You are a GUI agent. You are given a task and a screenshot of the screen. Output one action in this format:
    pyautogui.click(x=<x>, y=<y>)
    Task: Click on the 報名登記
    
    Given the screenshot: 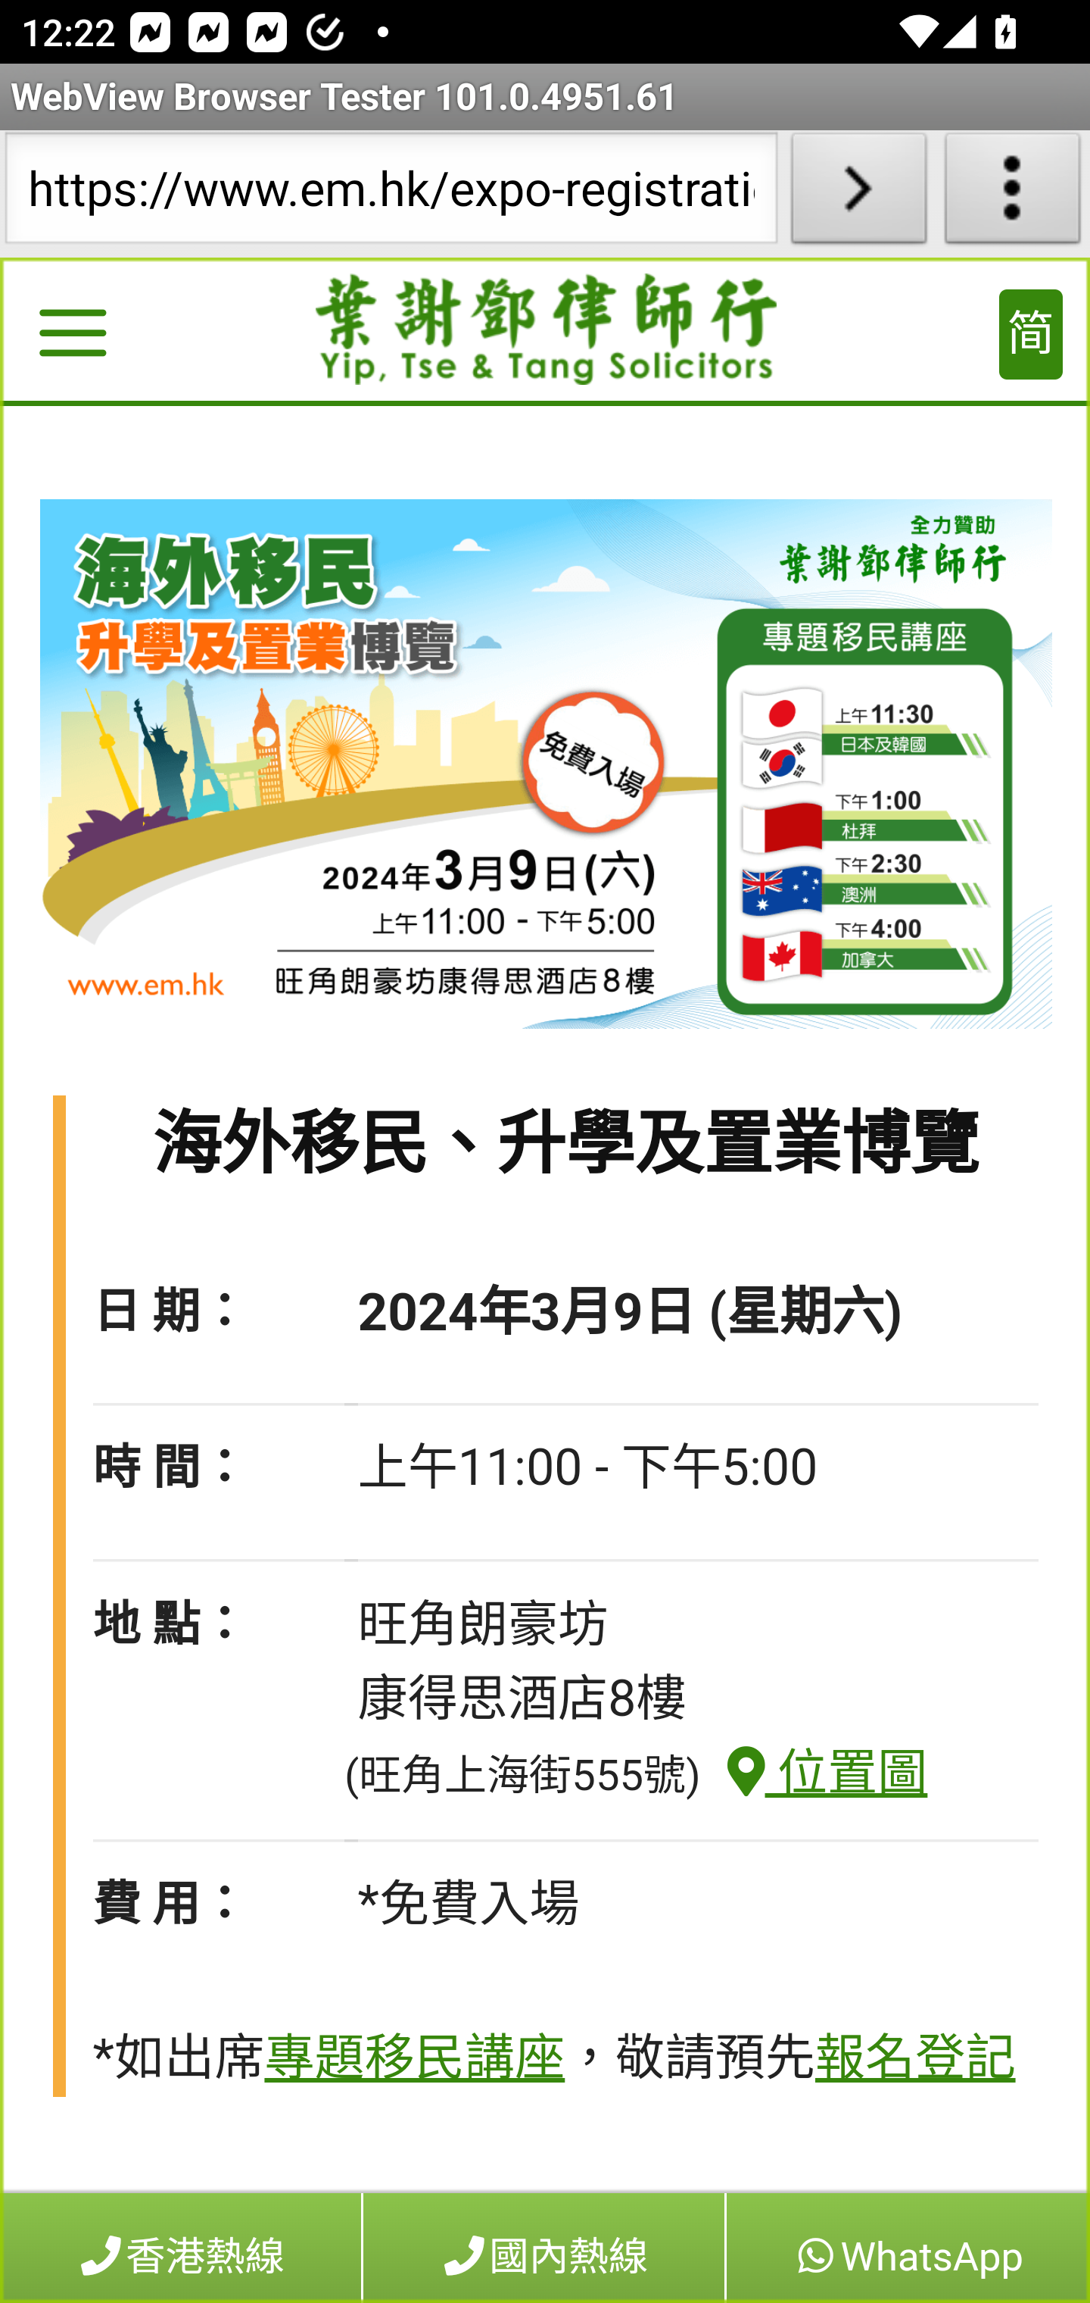 What is the action you would take?
    pyautogui.click(x=914, y=2059)
    